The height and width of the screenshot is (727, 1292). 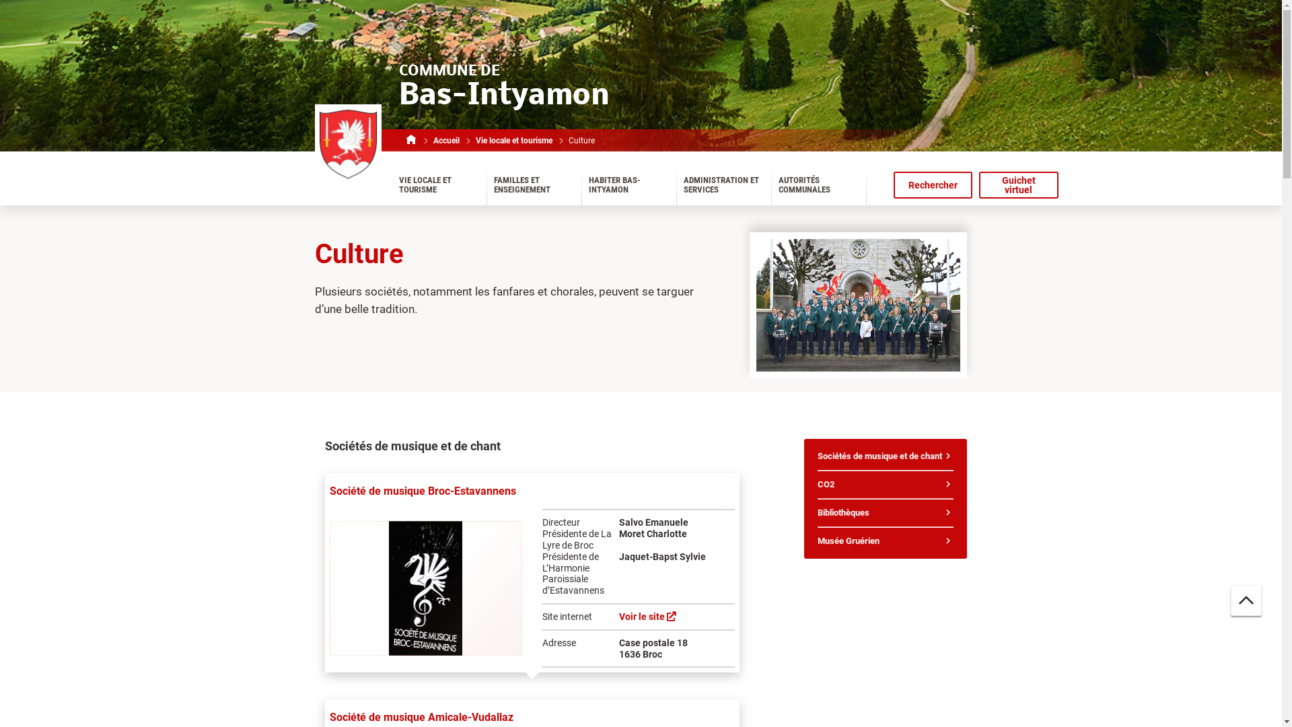 I want to click on VIE LOCALE ET TOURISME, so click(x=439, y=185).